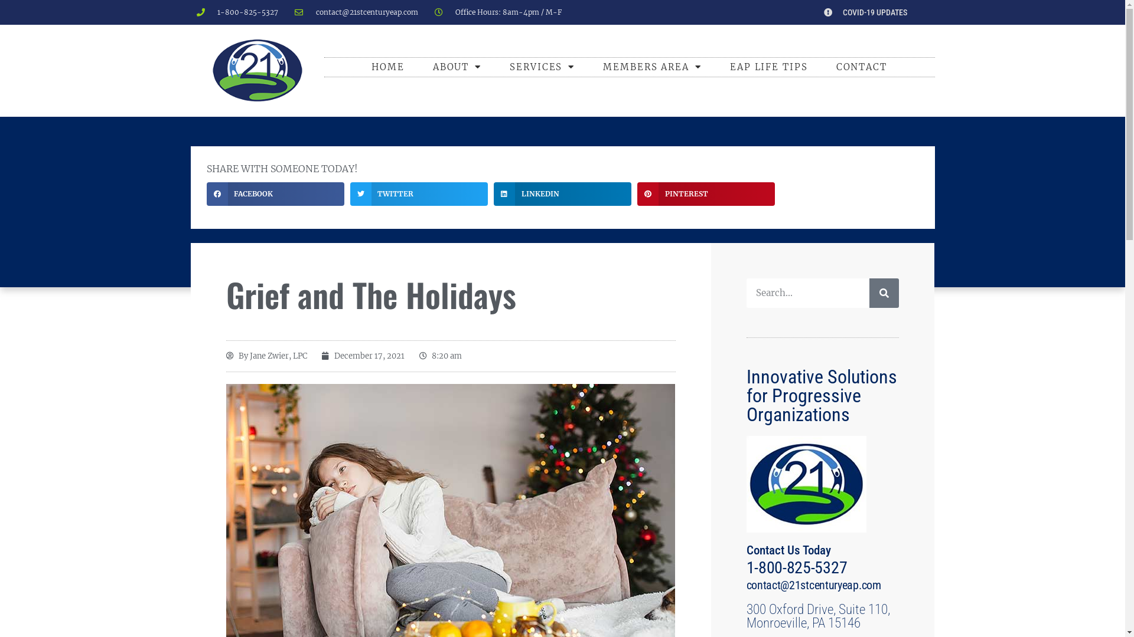 The width and height of the screenshot is (1134, 637). I want to click on contact@21stcenturyeap.com, so click(814, 585).